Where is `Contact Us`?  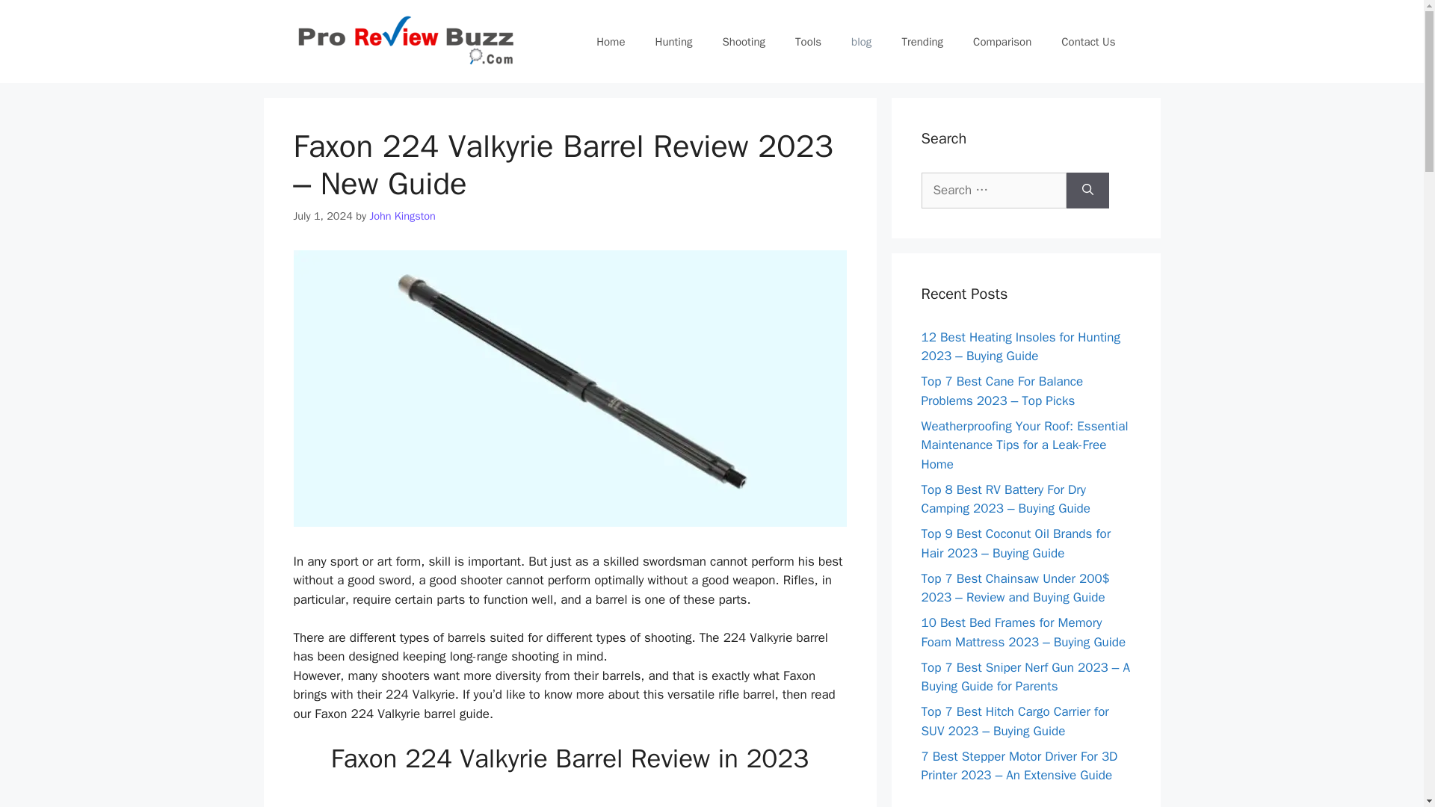 Contact Us is located at coordinates (1088, 42).